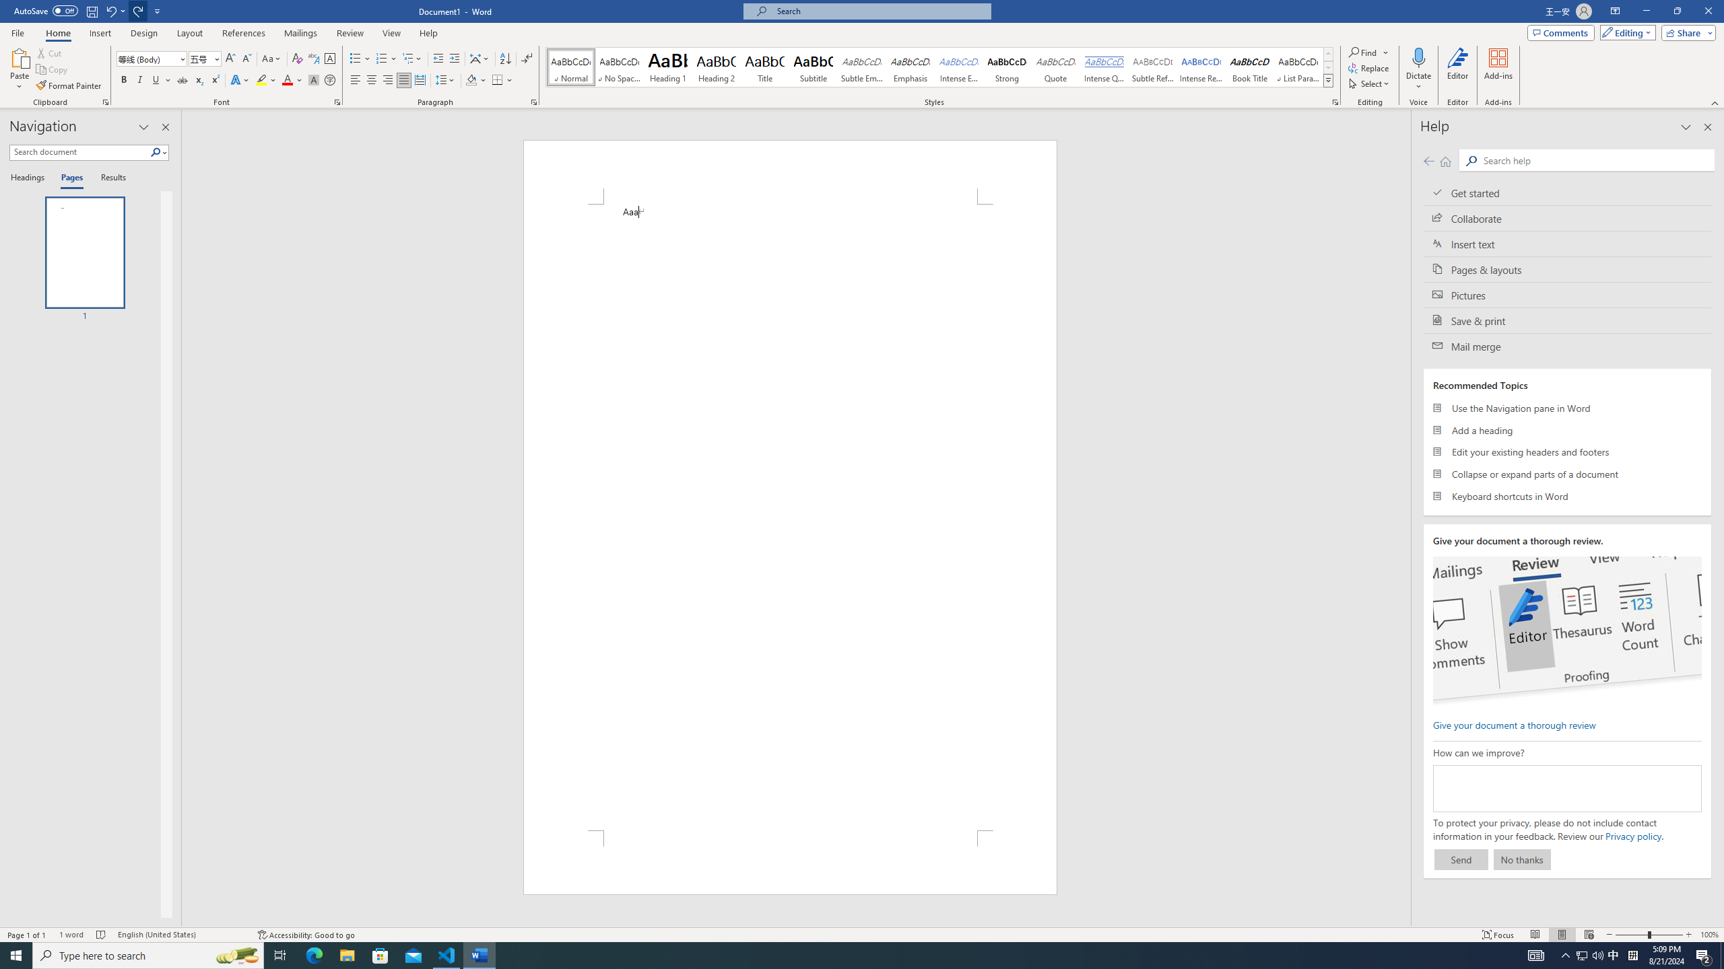  I want to click on Phonetic Guide..., so click(314, 59).